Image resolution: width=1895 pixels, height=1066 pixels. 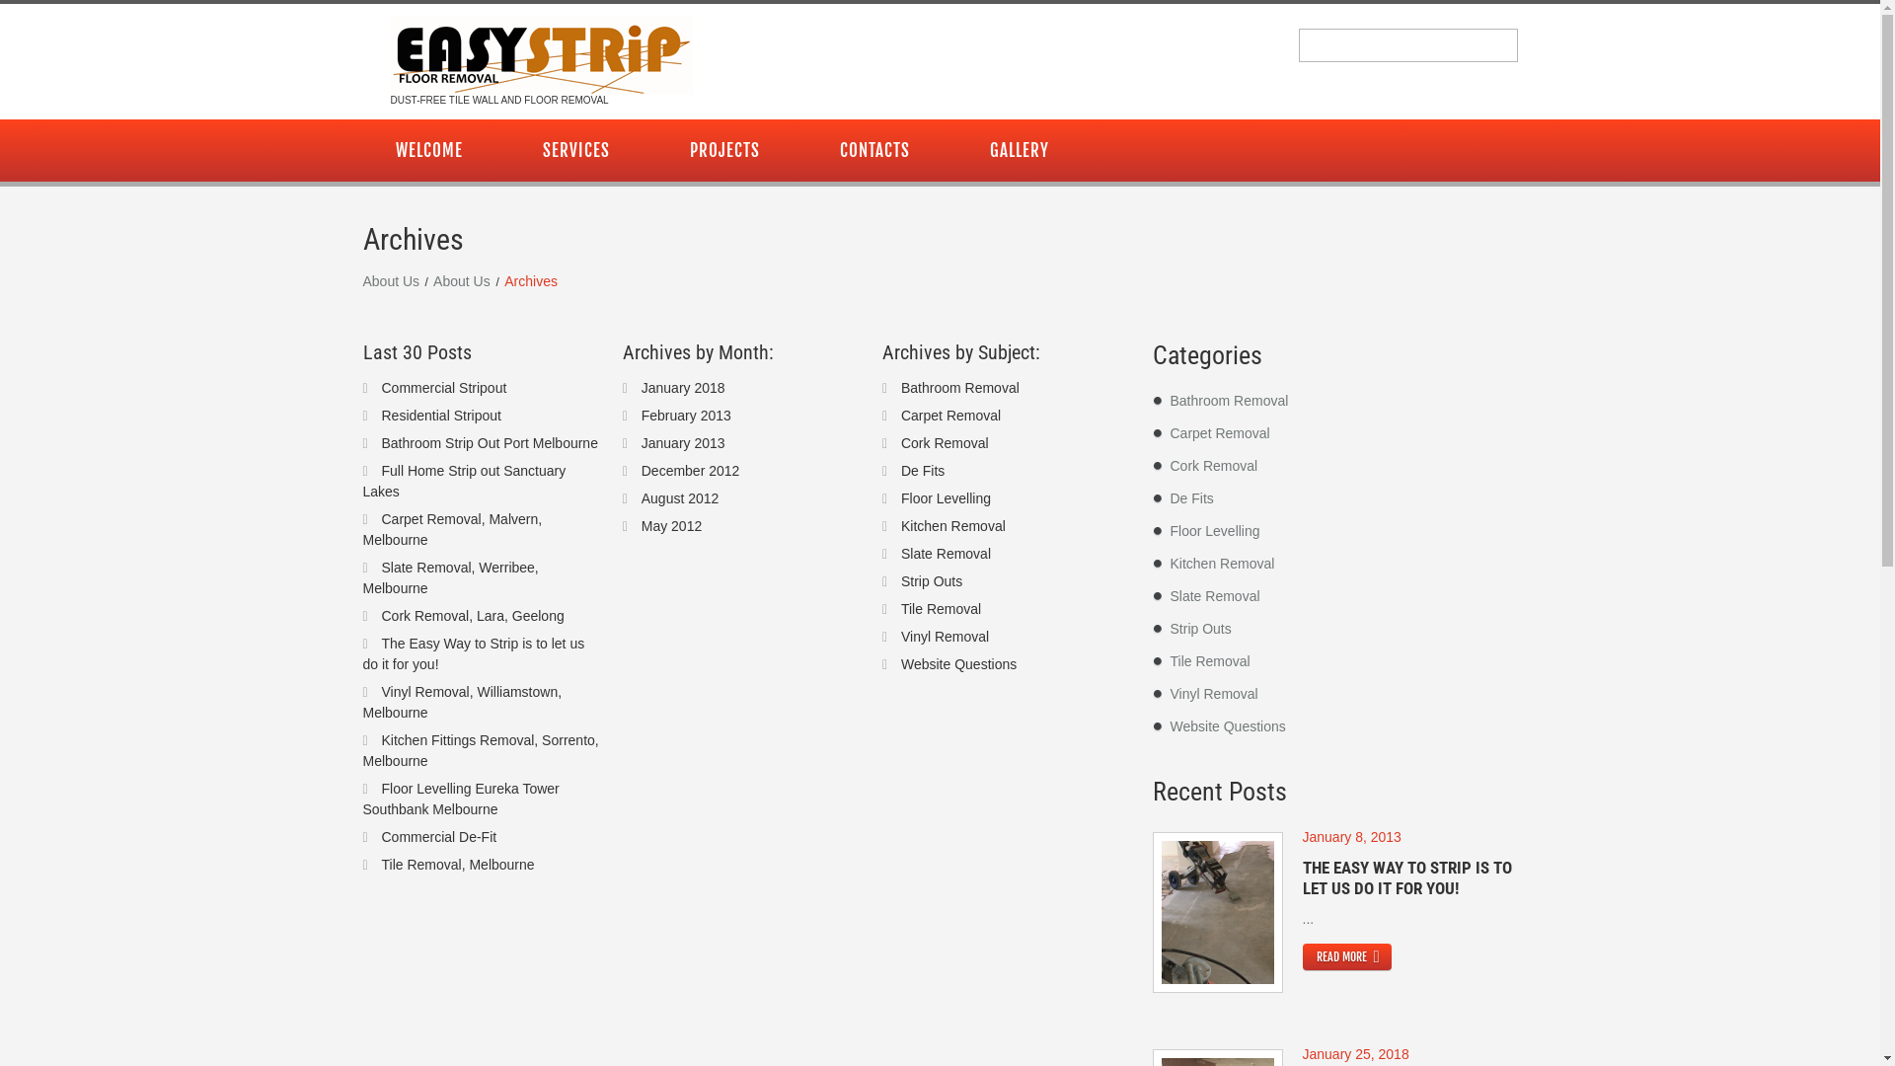 I want to click on Carpet Removal, so click(x=950, y=415).